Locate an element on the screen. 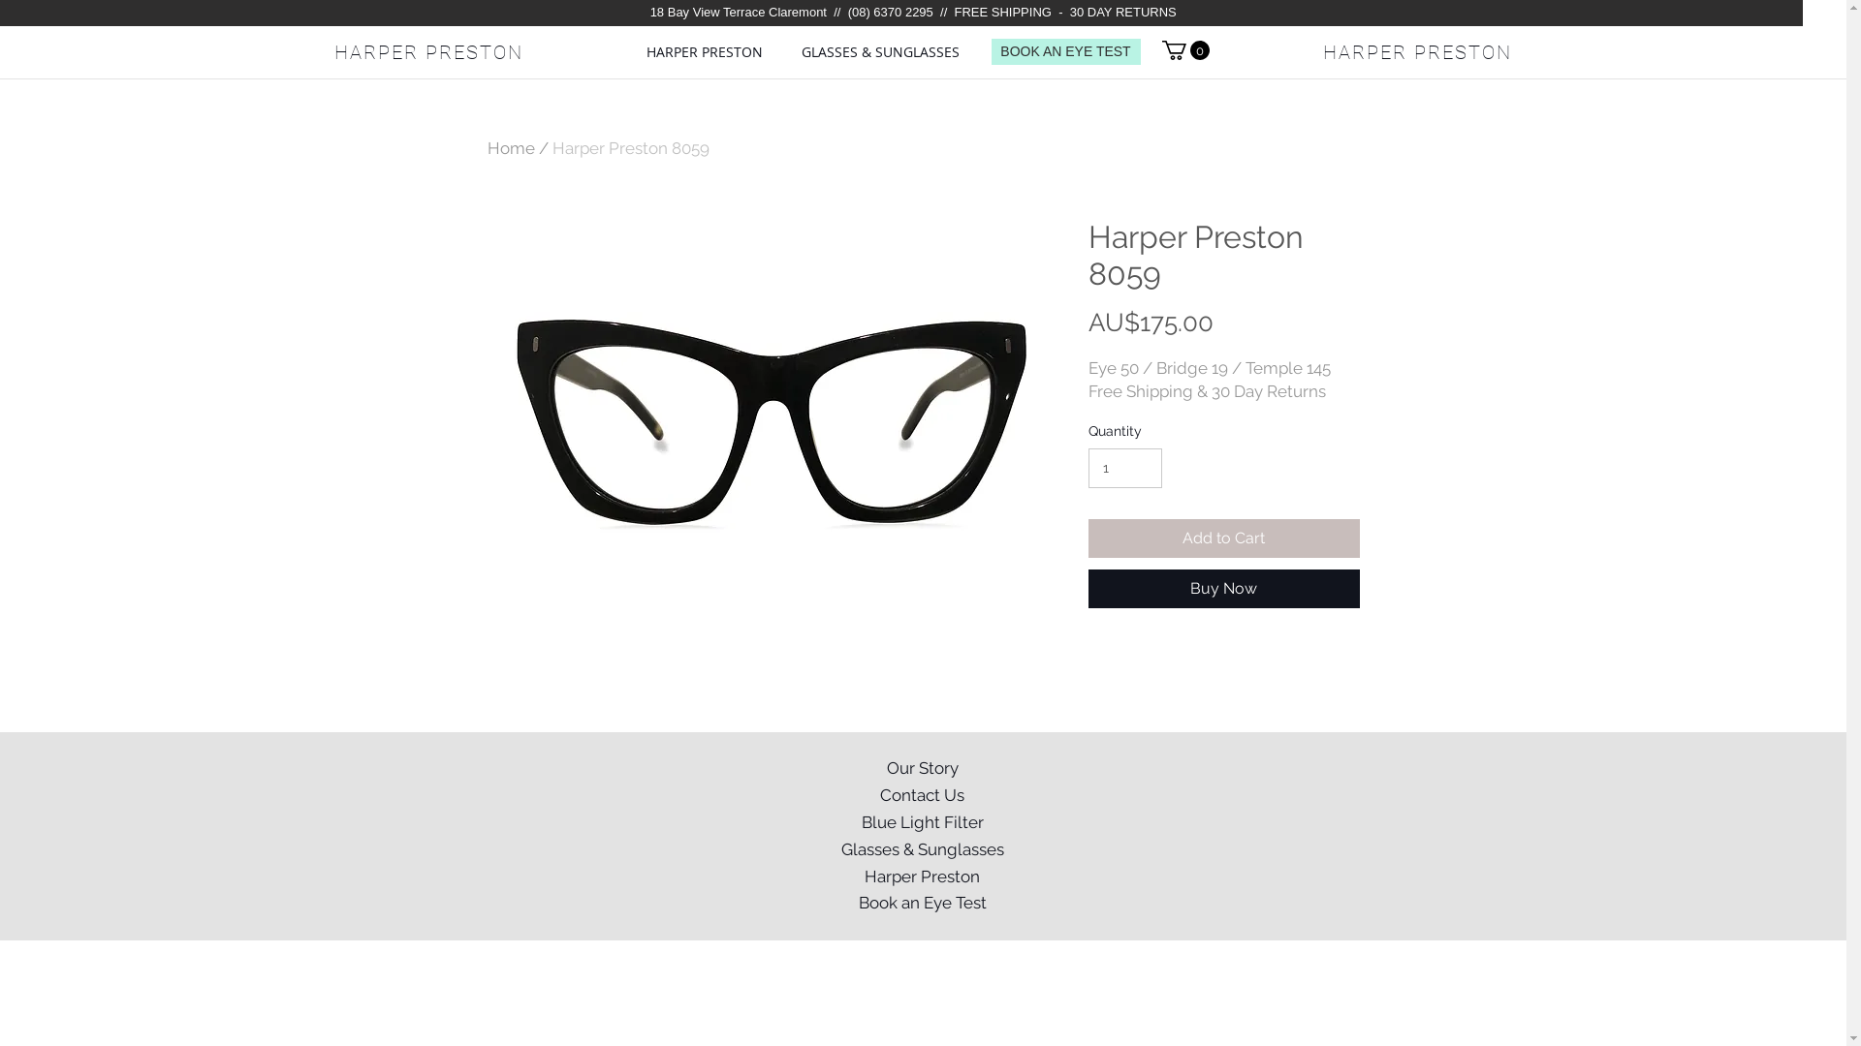 The image size is (1861, 1046). Book an Eye Test is located at coordinates (922, 905).